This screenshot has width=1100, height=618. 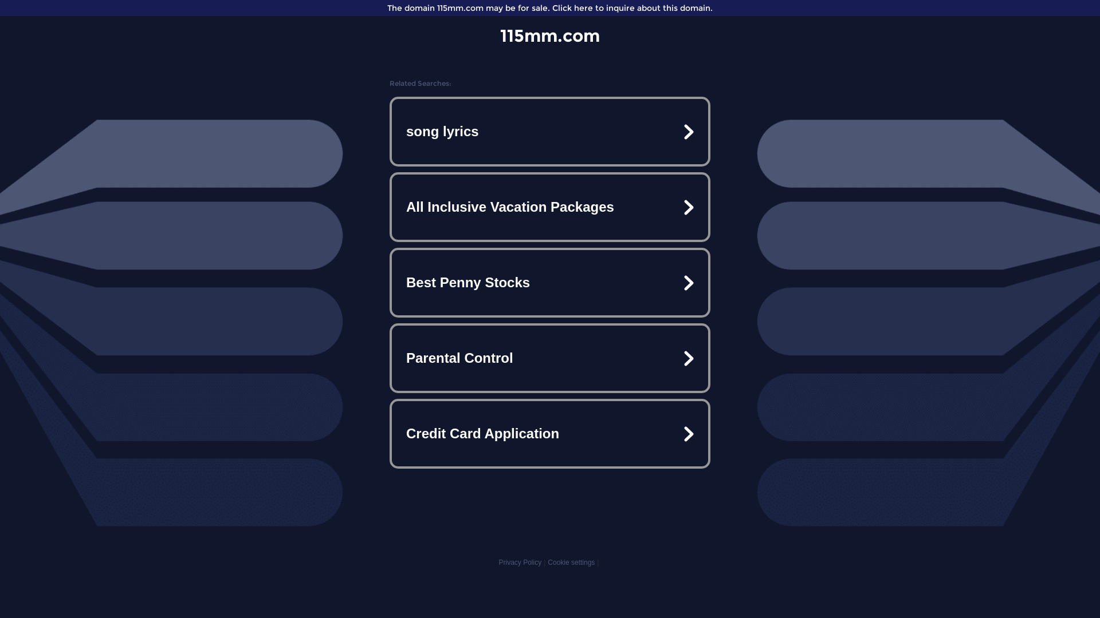 I want to click on Parental Control, so click(x=550, y=358).